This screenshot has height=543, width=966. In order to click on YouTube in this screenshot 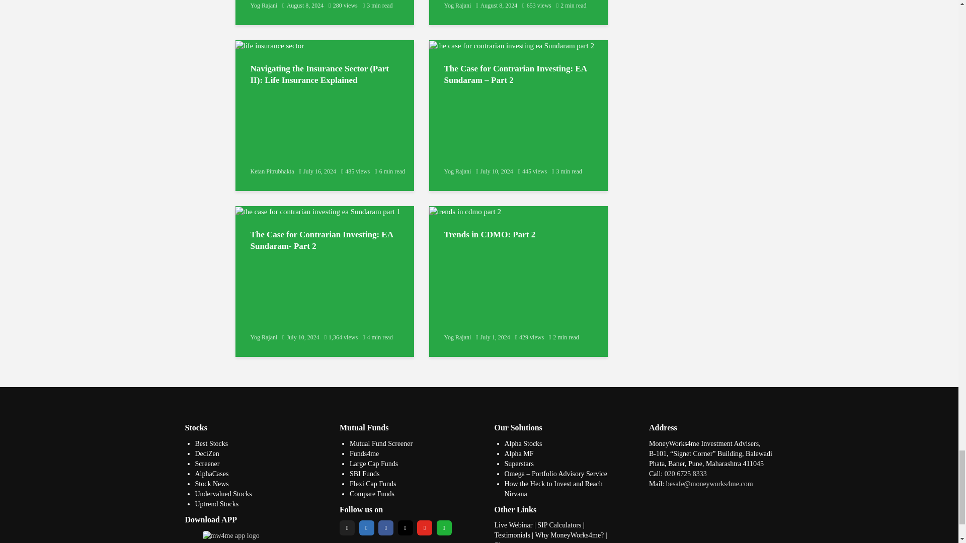, I will do `click(425, 527)`.